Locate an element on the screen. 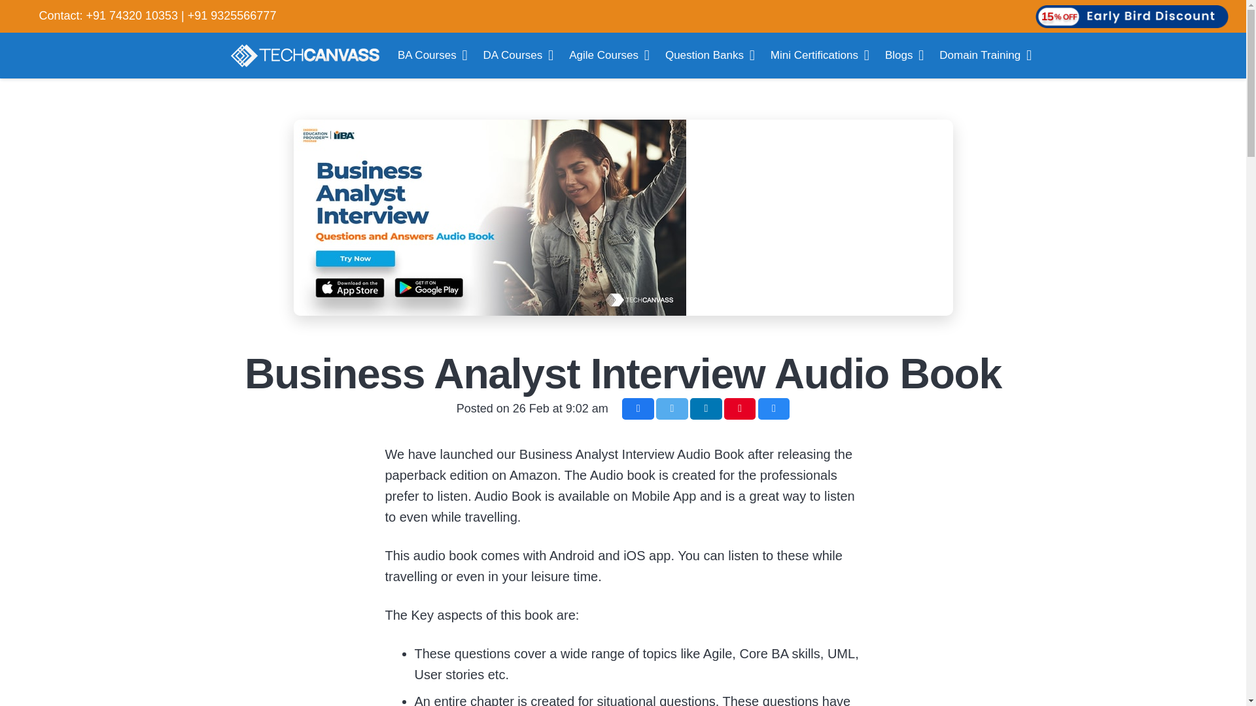 This screenshot has width=1256, height=706. DA Courses is located at coordinates (518, 56).